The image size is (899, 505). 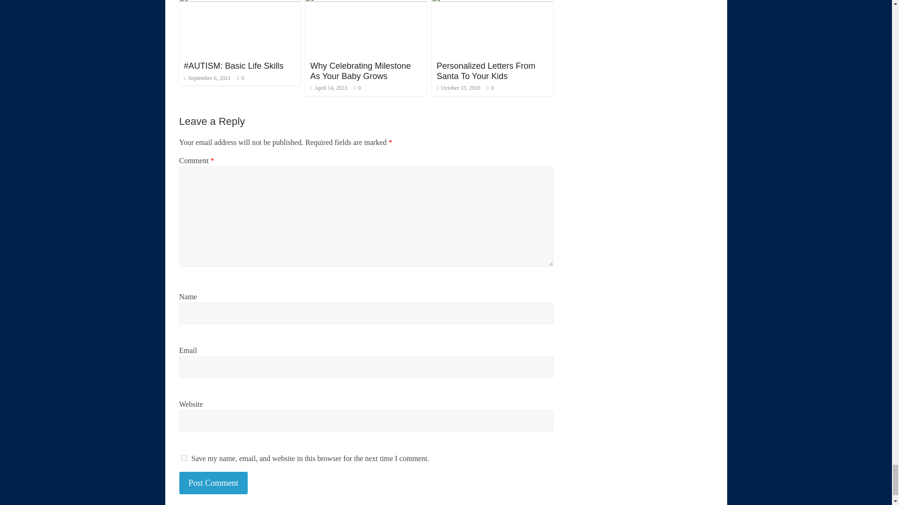 What do you see at coordinates (493, 1) in the screenshot?
I see `Personalized Letters From Santa To Your Kids` at bounding box center [493, 1].